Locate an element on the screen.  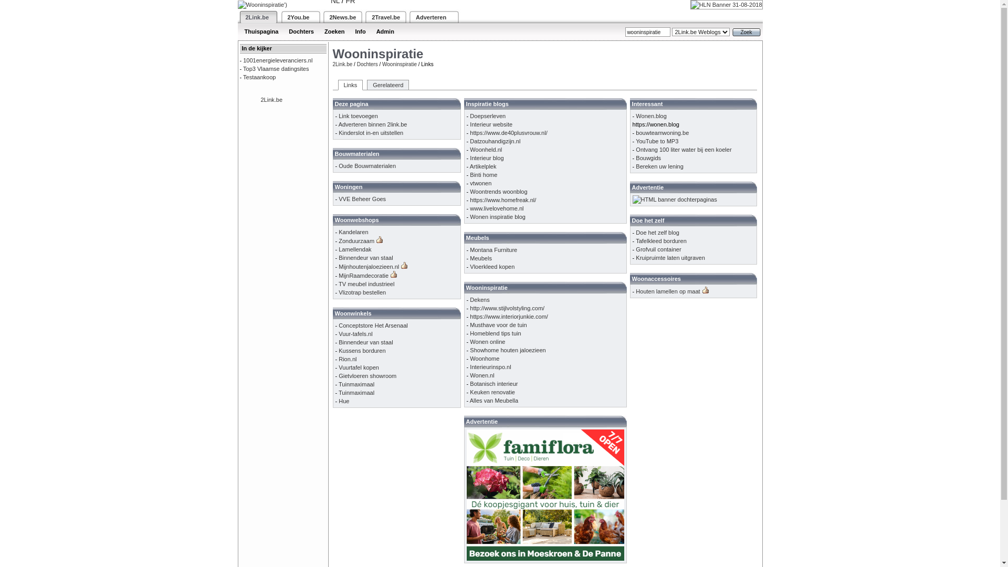
Wonen inspiratie blog is located at coordinates (498, 217).